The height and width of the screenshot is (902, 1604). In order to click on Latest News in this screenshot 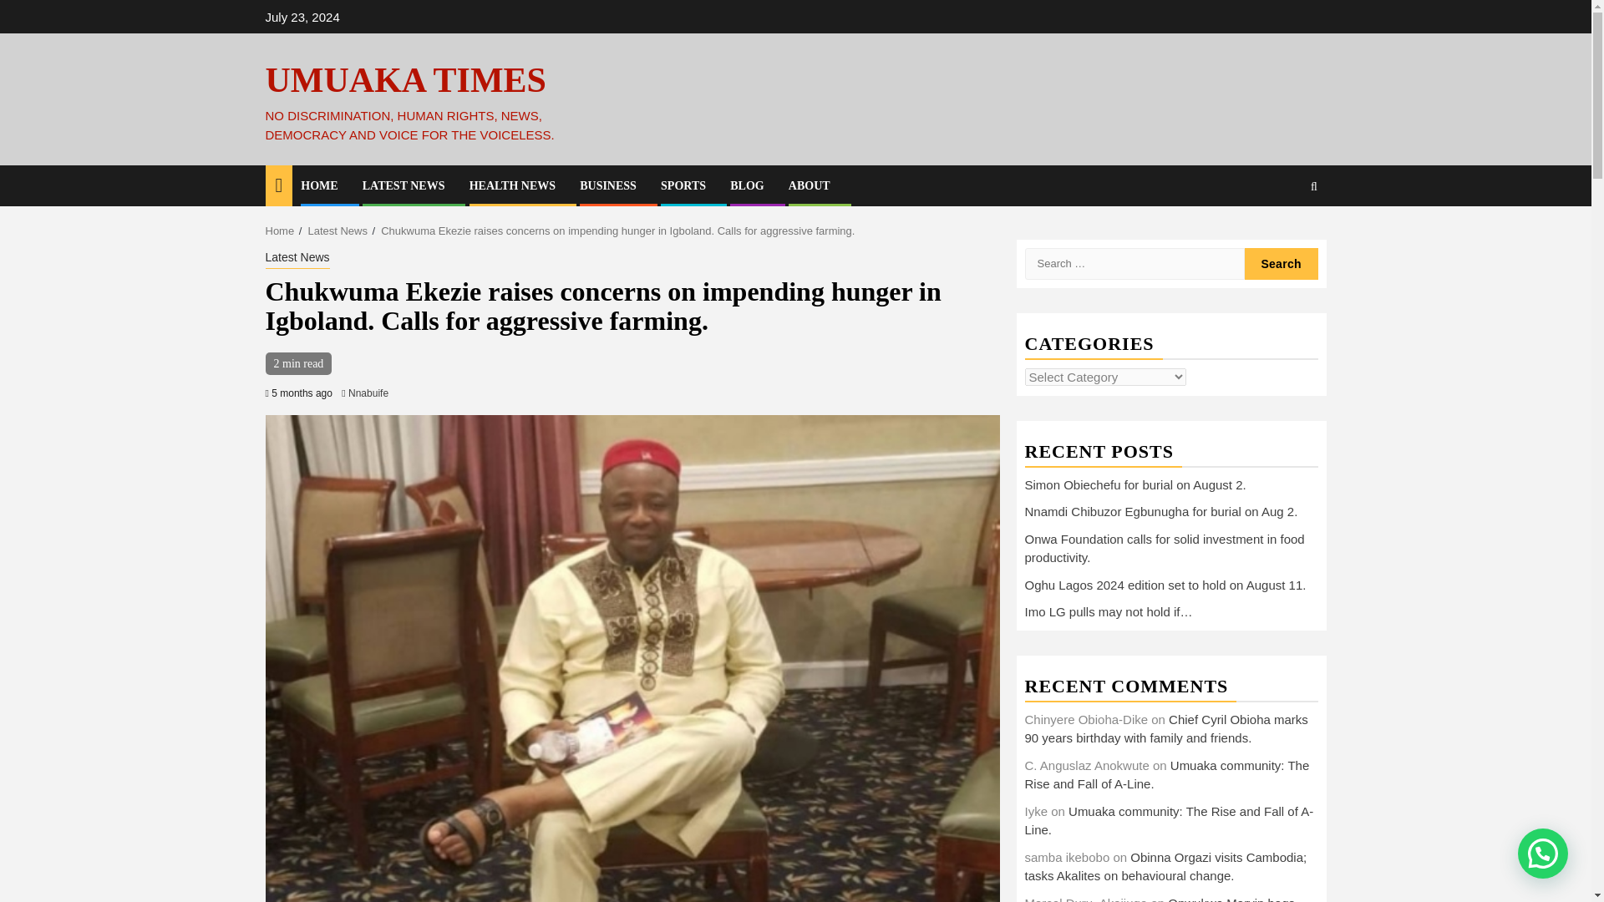, I will do `click(338, 231)`.